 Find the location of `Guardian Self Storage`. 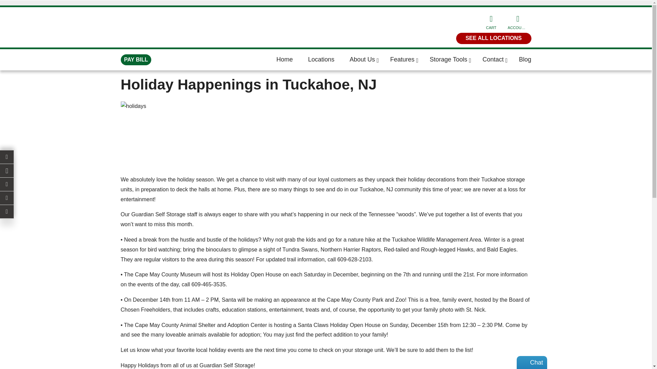

Guardian Self Storage is located at coordinates (158, 214).